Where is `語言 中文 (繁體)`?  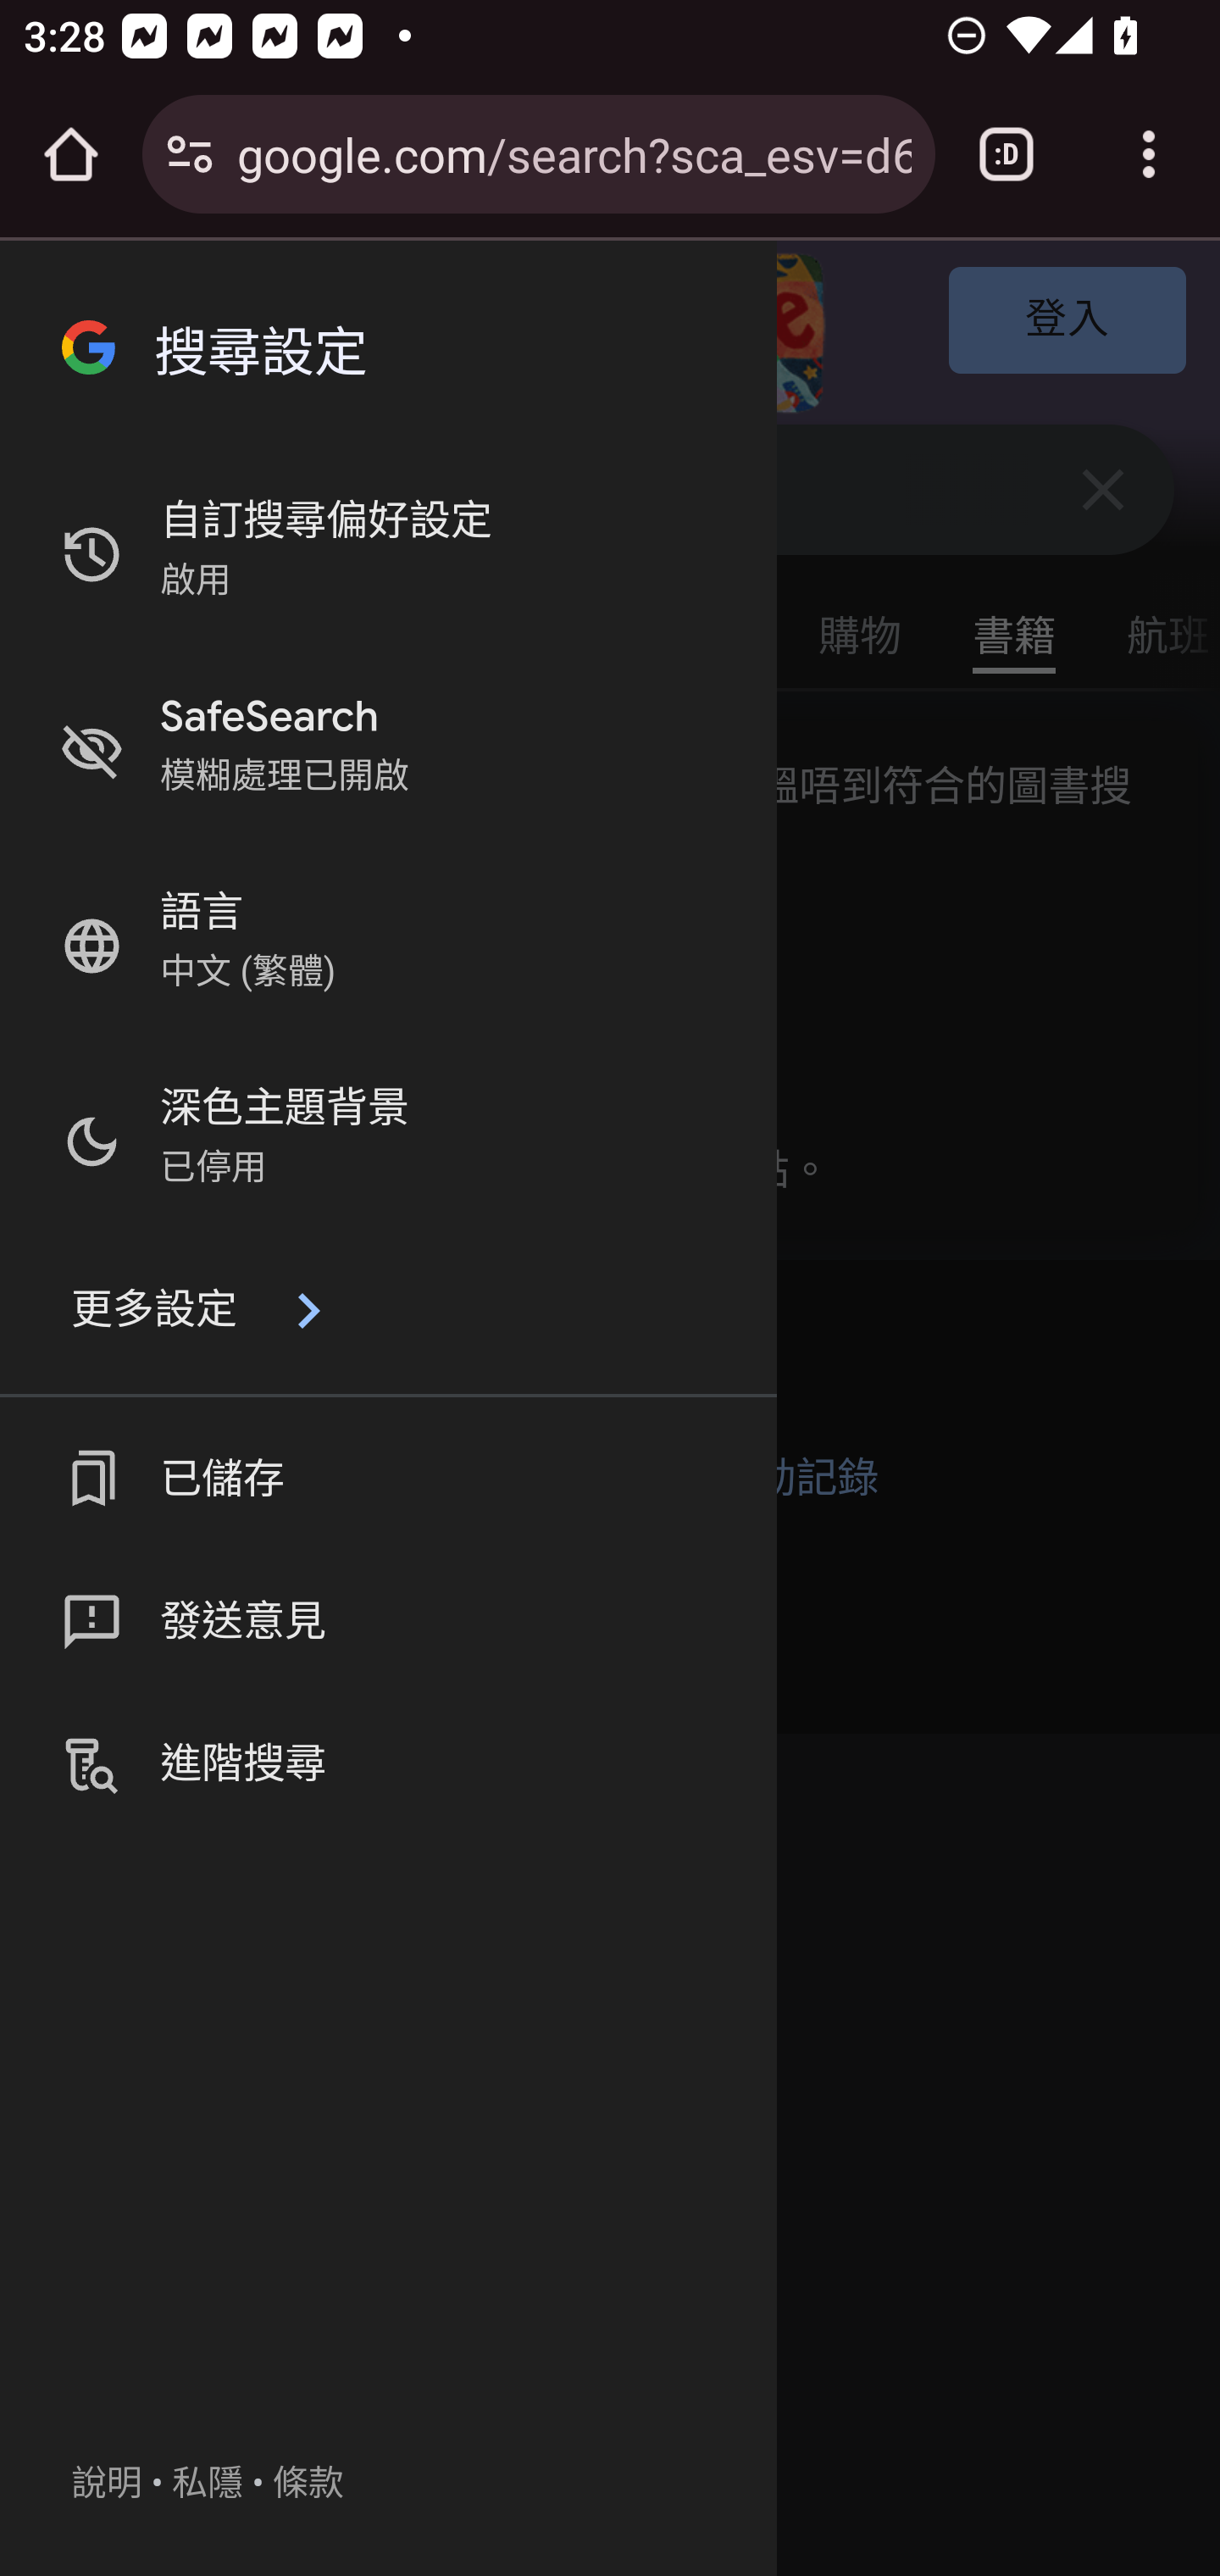 語言 中文 (繁體) is located at coordinates (388, 946).